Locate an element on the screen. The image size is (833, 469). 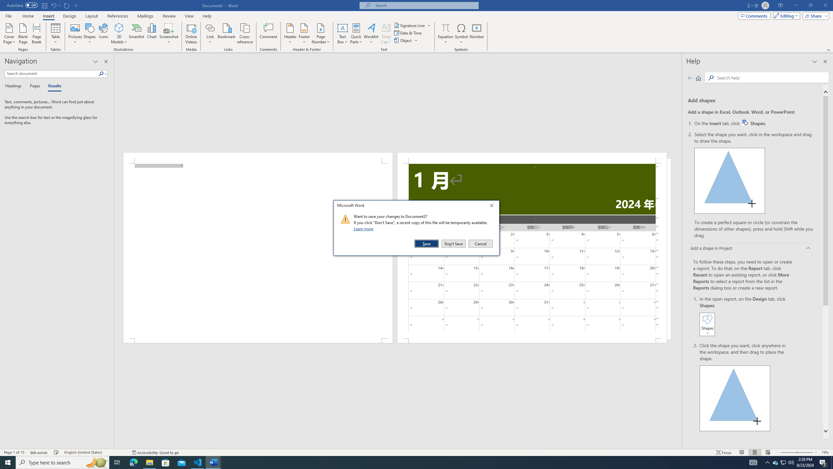
Accessibility Checker Accessibility: Good to go is located at coordinates (155, 452).